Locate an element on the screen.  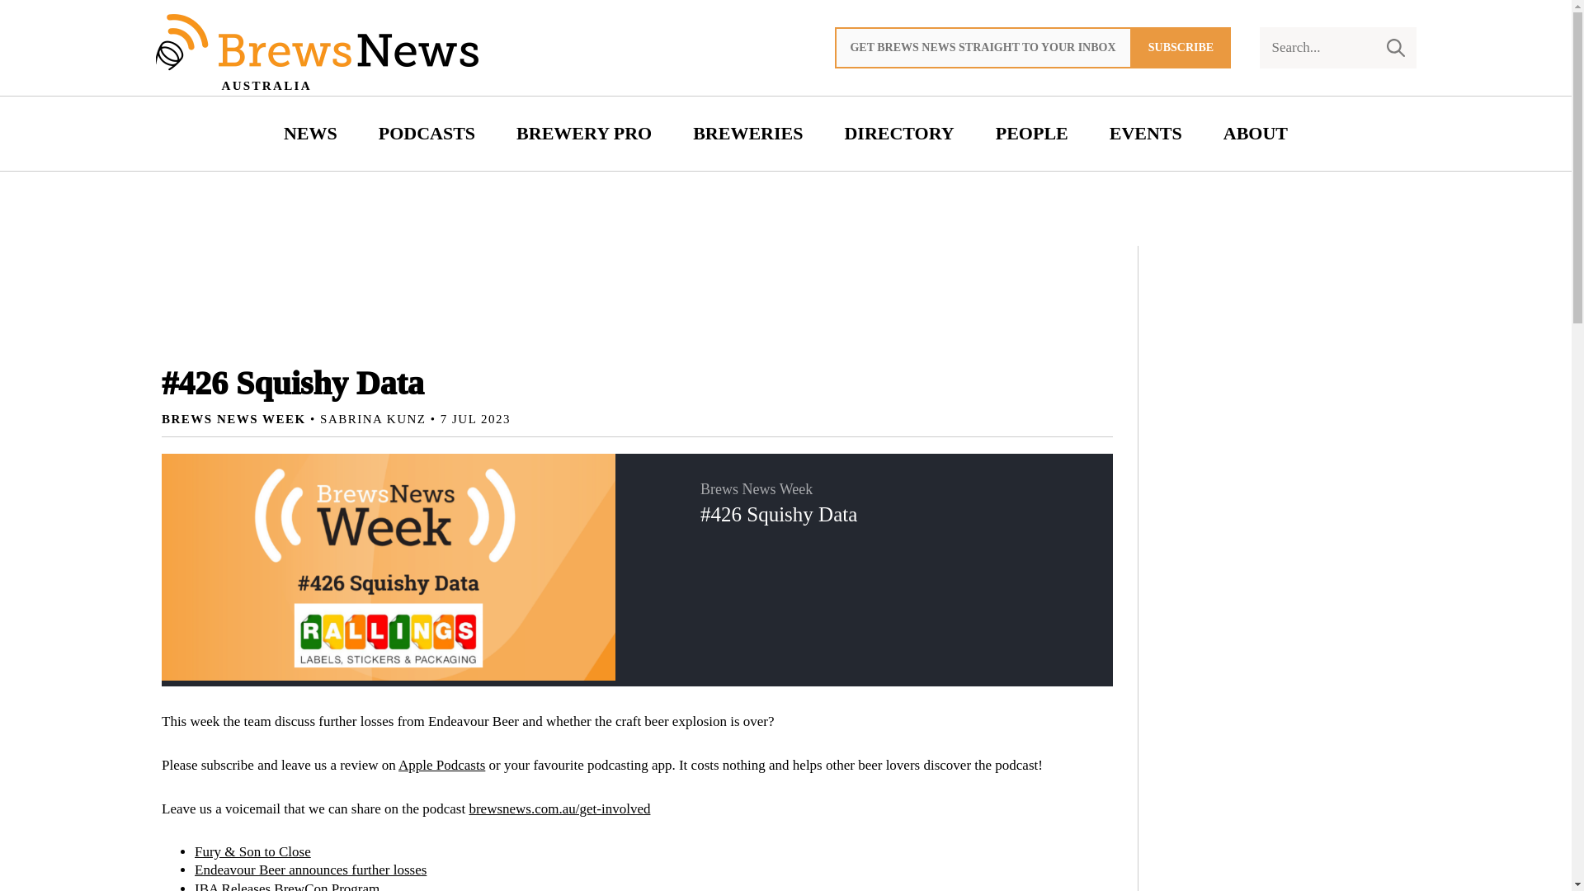
EVENTS is located at coordinates (1145, 134).